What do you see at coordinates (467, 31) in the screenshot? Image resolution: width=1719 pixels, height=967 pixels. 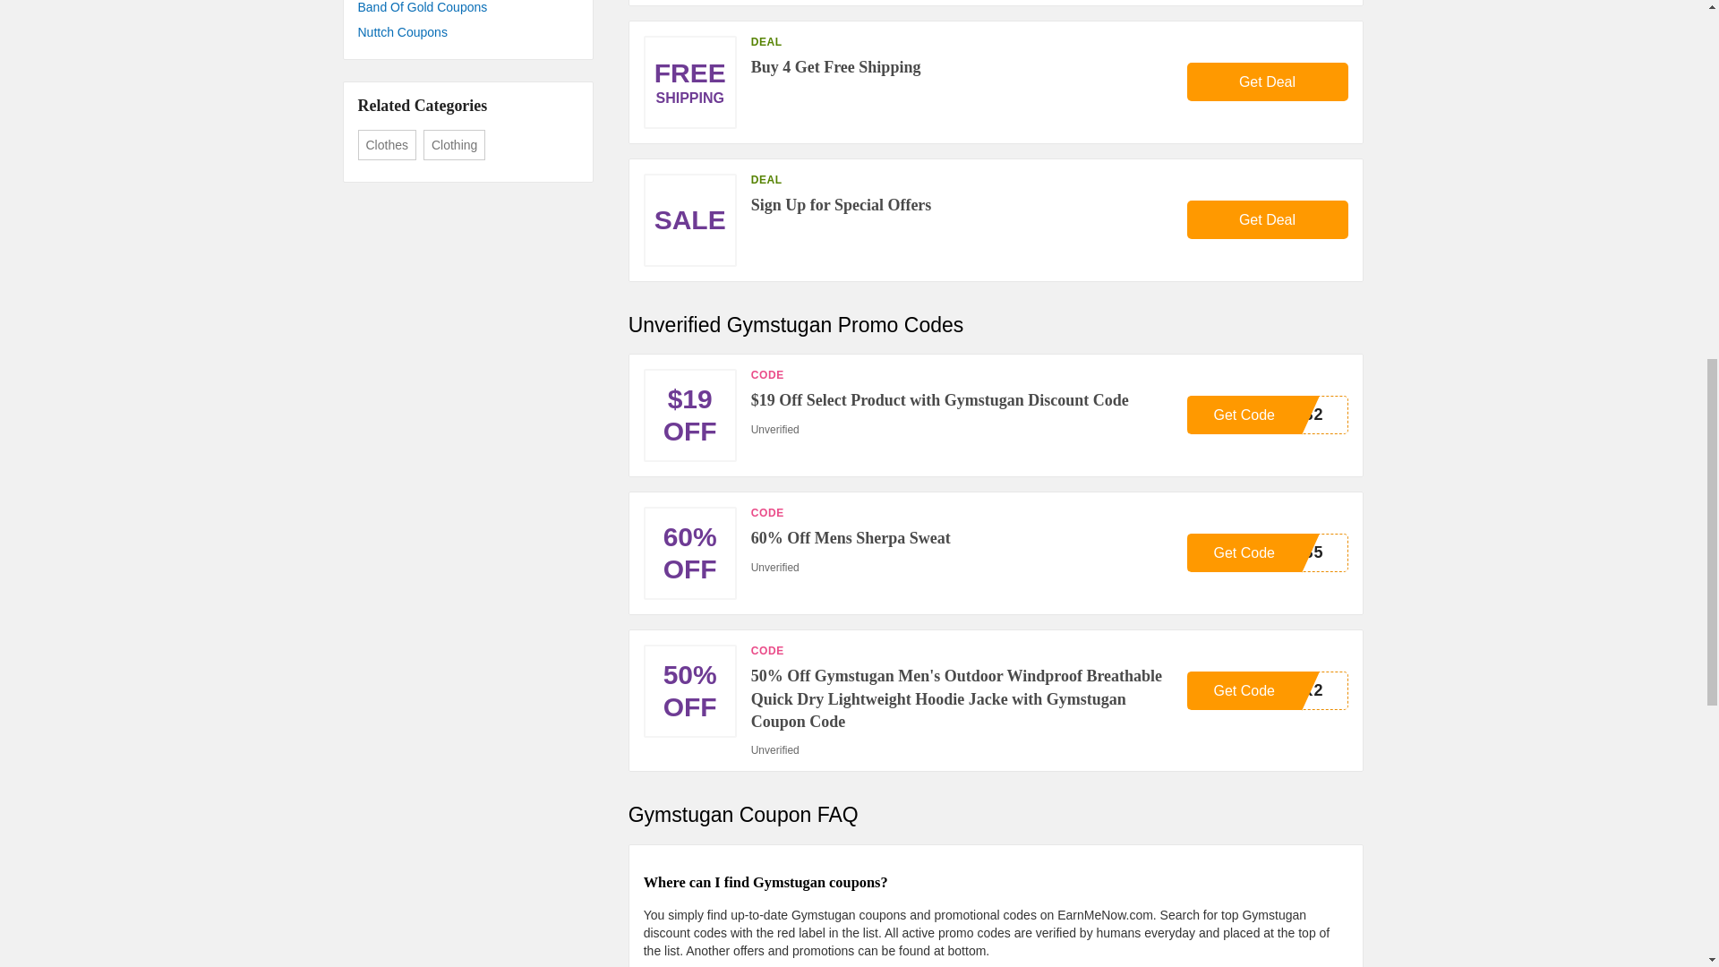 I see `Get Deal` at bounding box center [467, 31].